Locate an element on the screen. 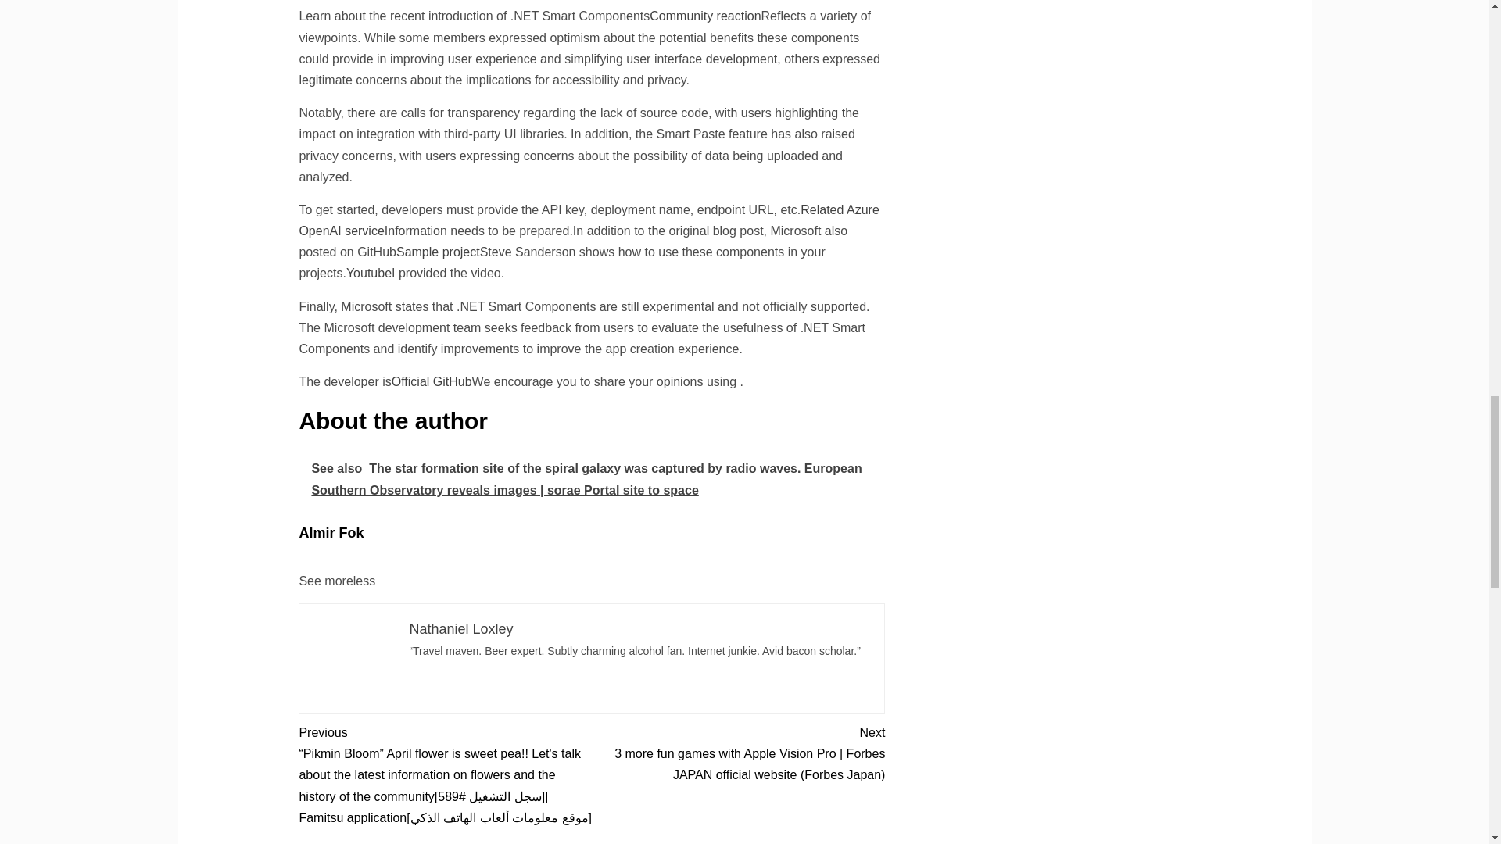 The height and width of the screenshot is (844, 1501). Community reaction is located at coordinates (705, 16).